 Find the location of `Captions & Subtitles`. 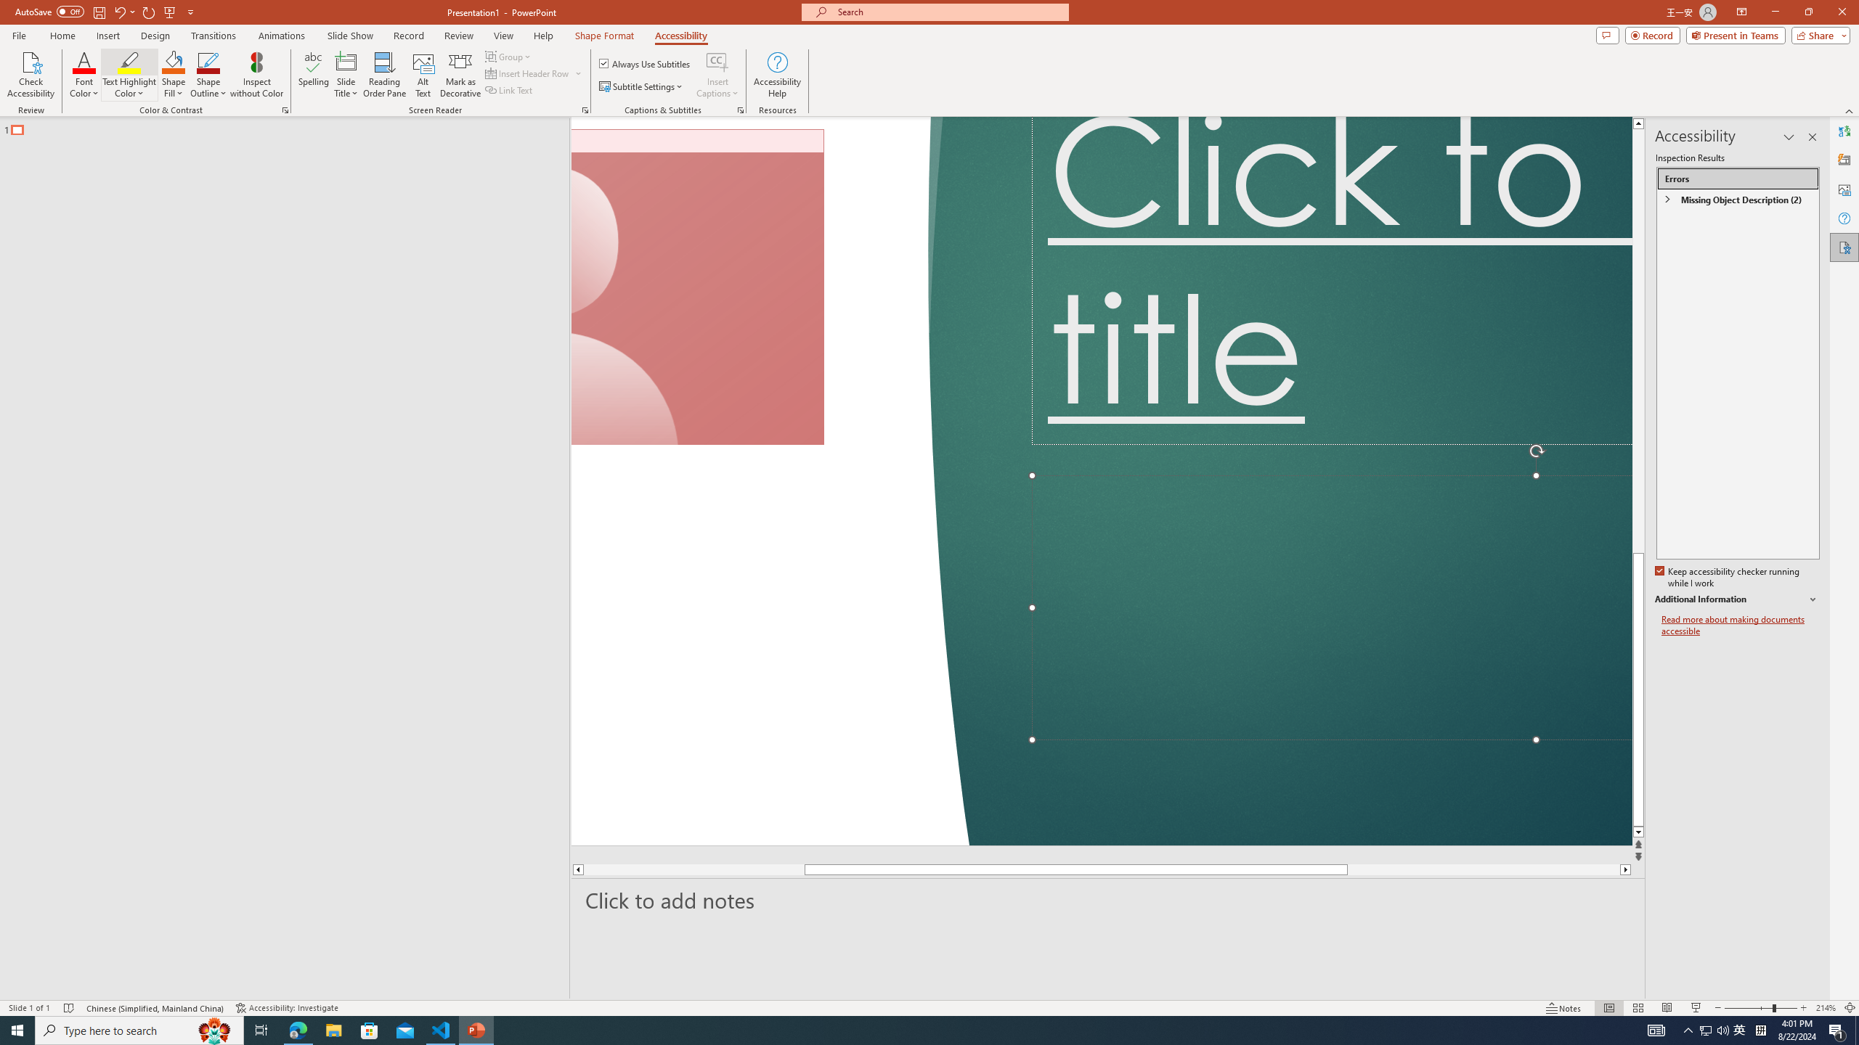

Captions & Subtitles is located at coordinates (741, 110).